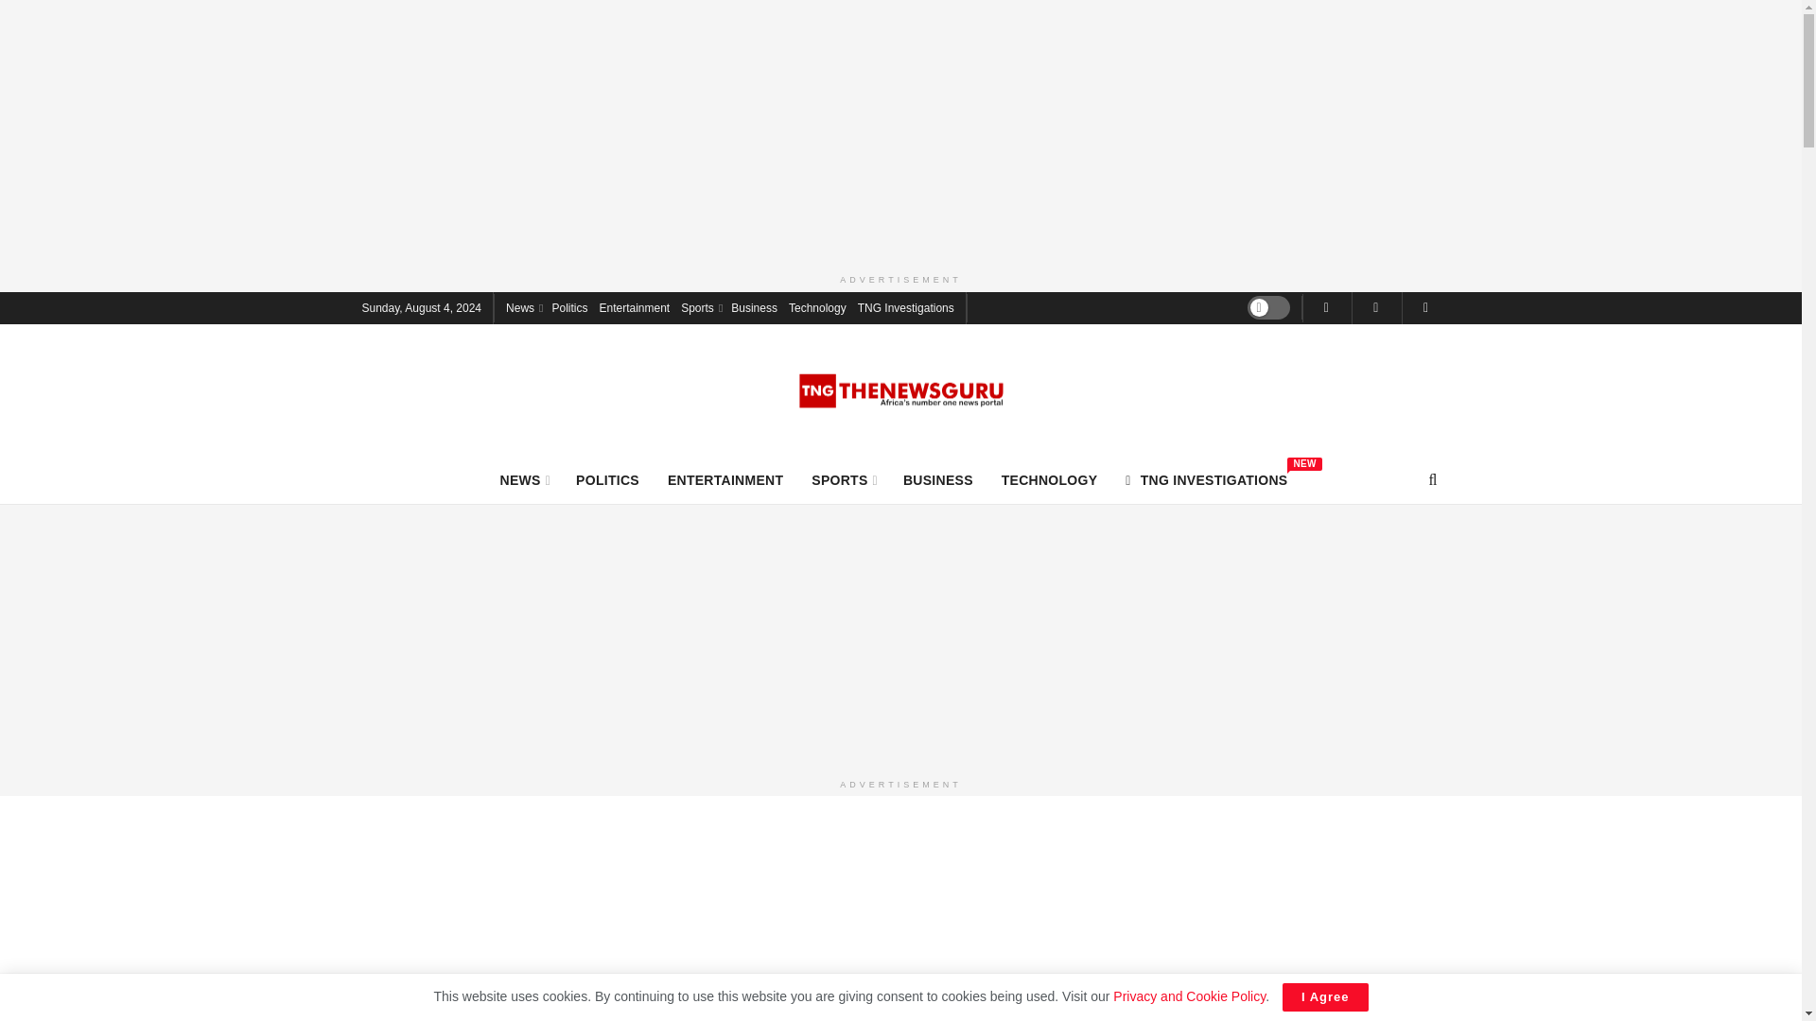 The height and width of the screenshot is (1021, 1816). What do you see at coordinates (754, 306) in the screenshot?
I see `Business` at bounding box center [754, 306].